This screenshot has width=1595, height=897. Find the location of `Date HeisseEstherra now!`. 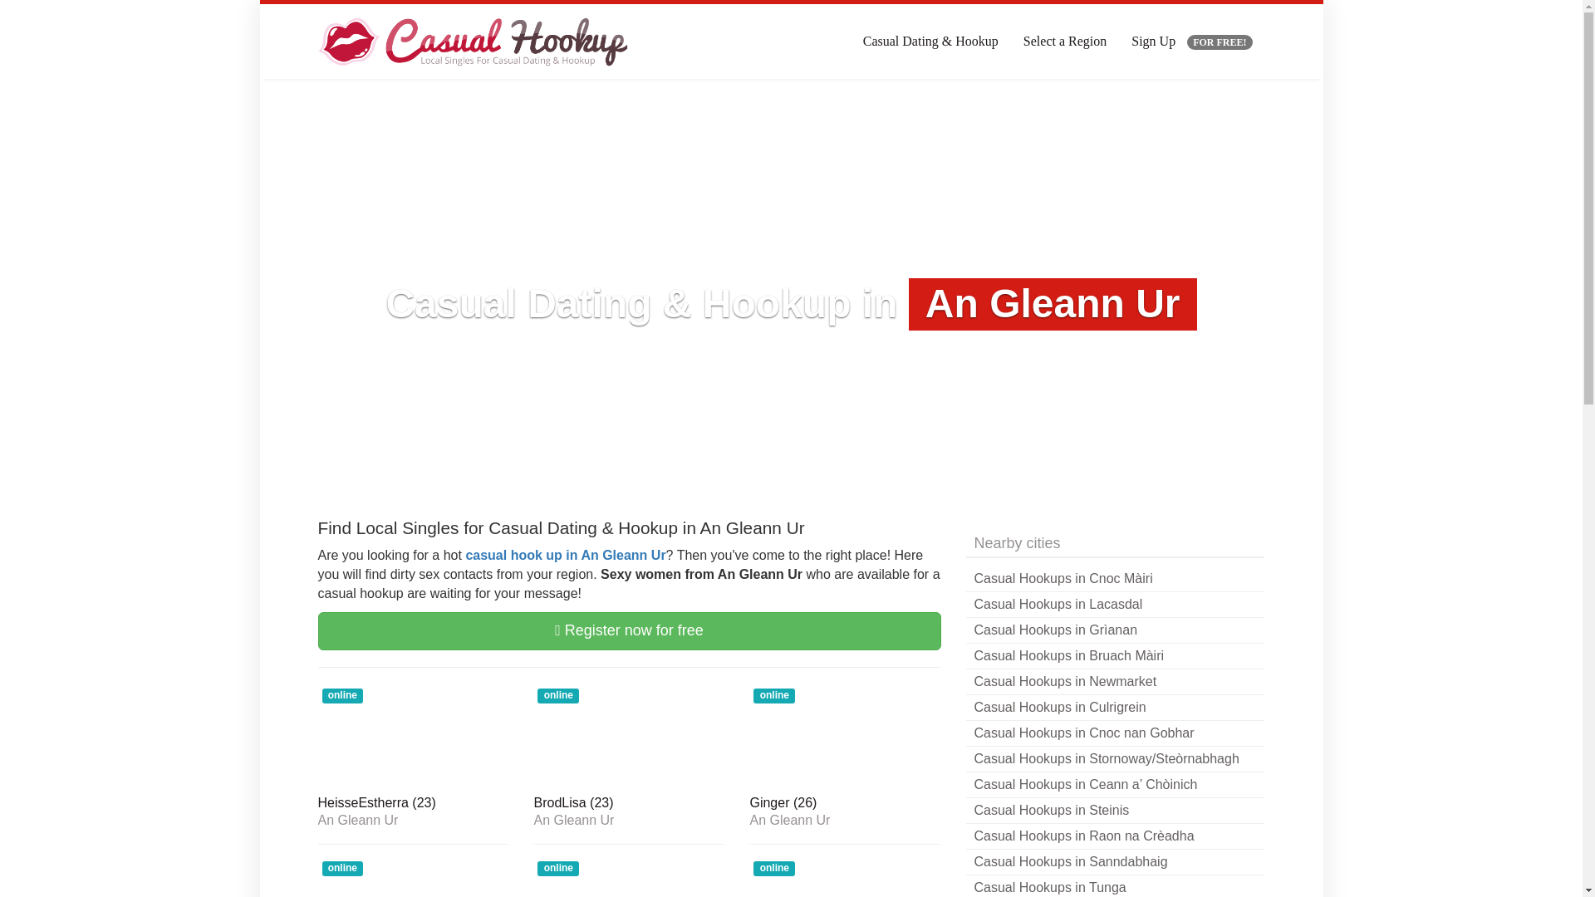

Date HeisseEstherra now! is located at coordinates (413, 736).